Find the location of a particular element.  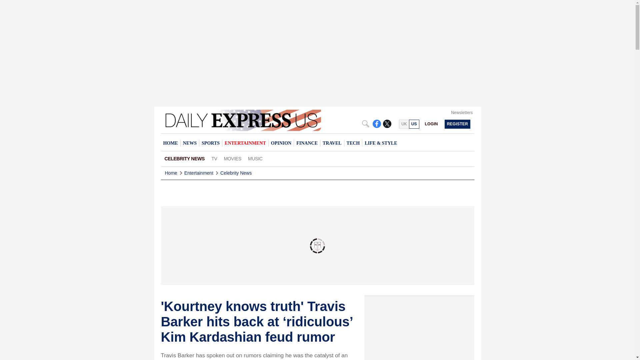

HOME is located at coordinates (170, 143).